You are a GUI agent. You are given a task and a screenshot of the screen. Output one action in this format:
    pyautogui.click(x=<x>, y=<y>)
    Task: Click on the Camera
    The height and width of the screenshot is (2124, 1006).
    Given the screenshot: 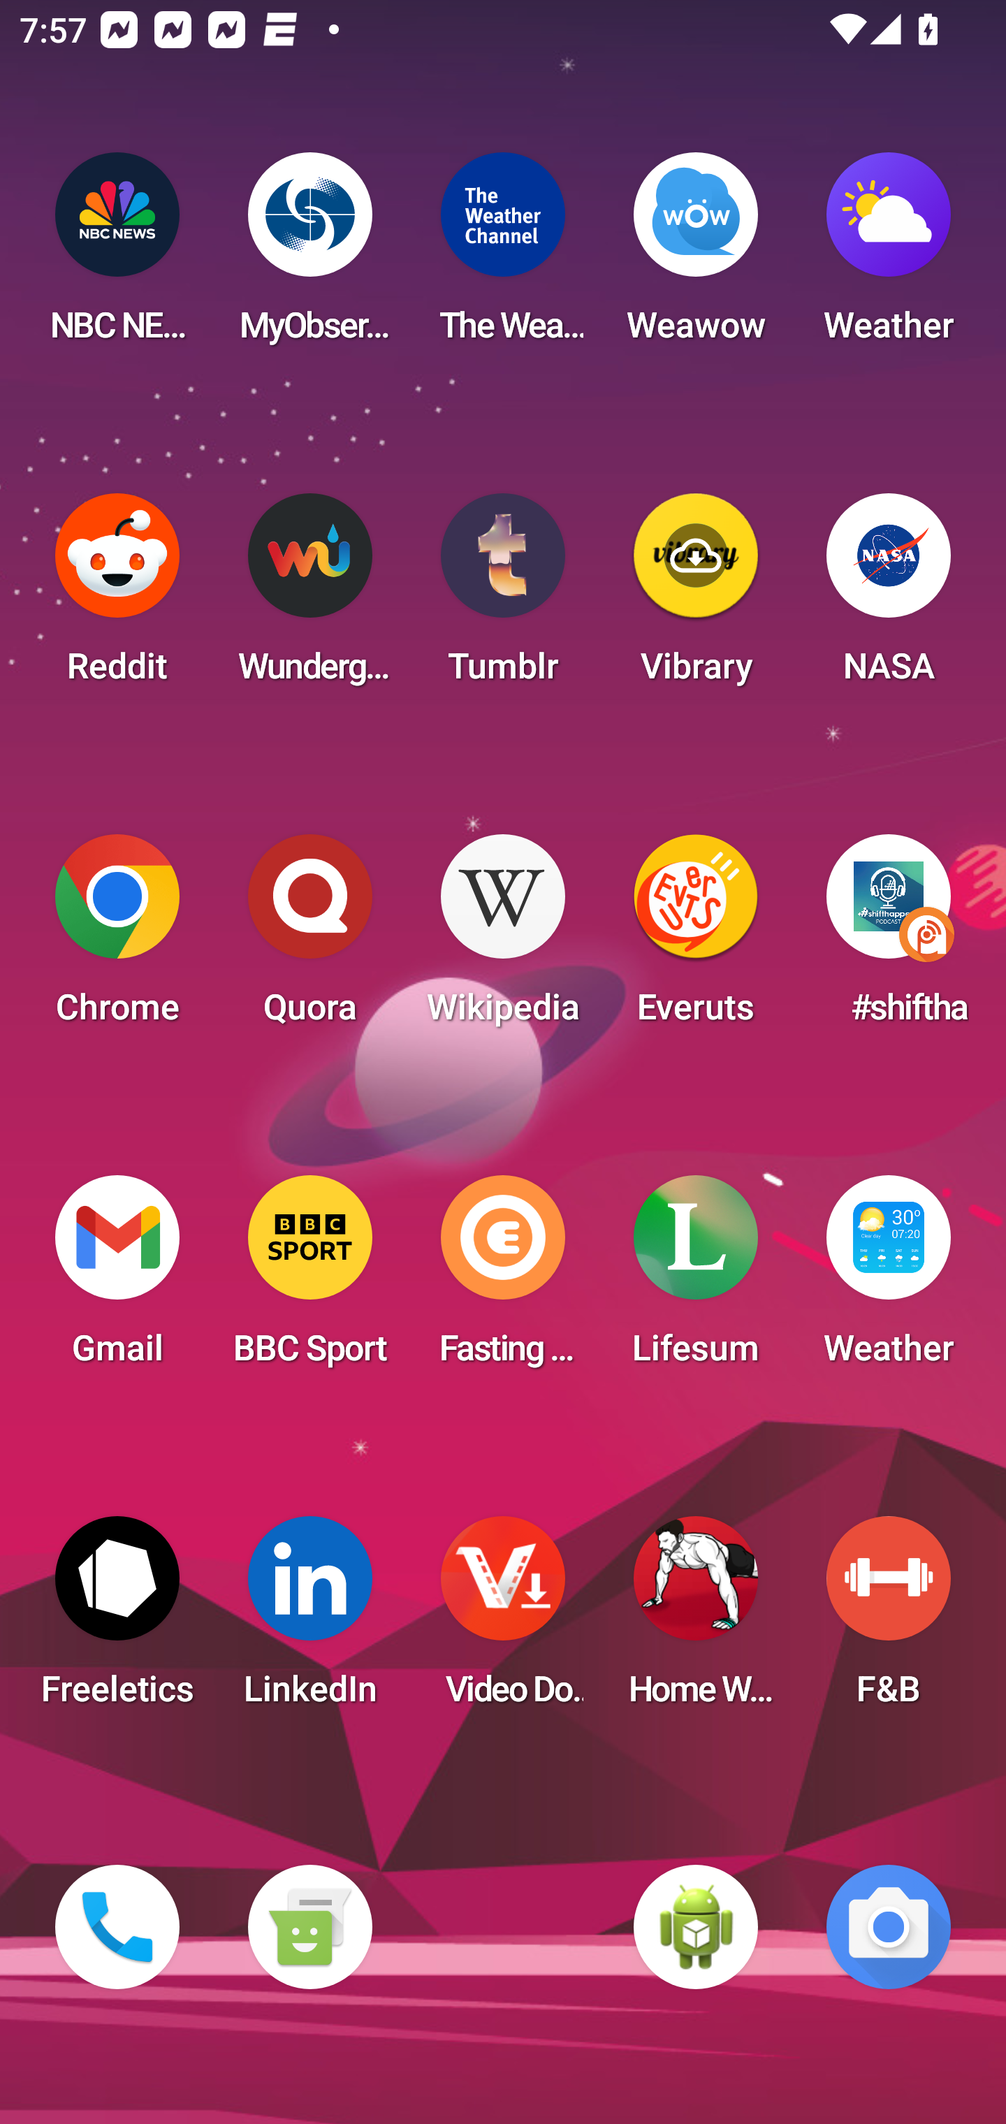 What is the action you would take?
    pyautogui.click(x=889, y=1927)
    